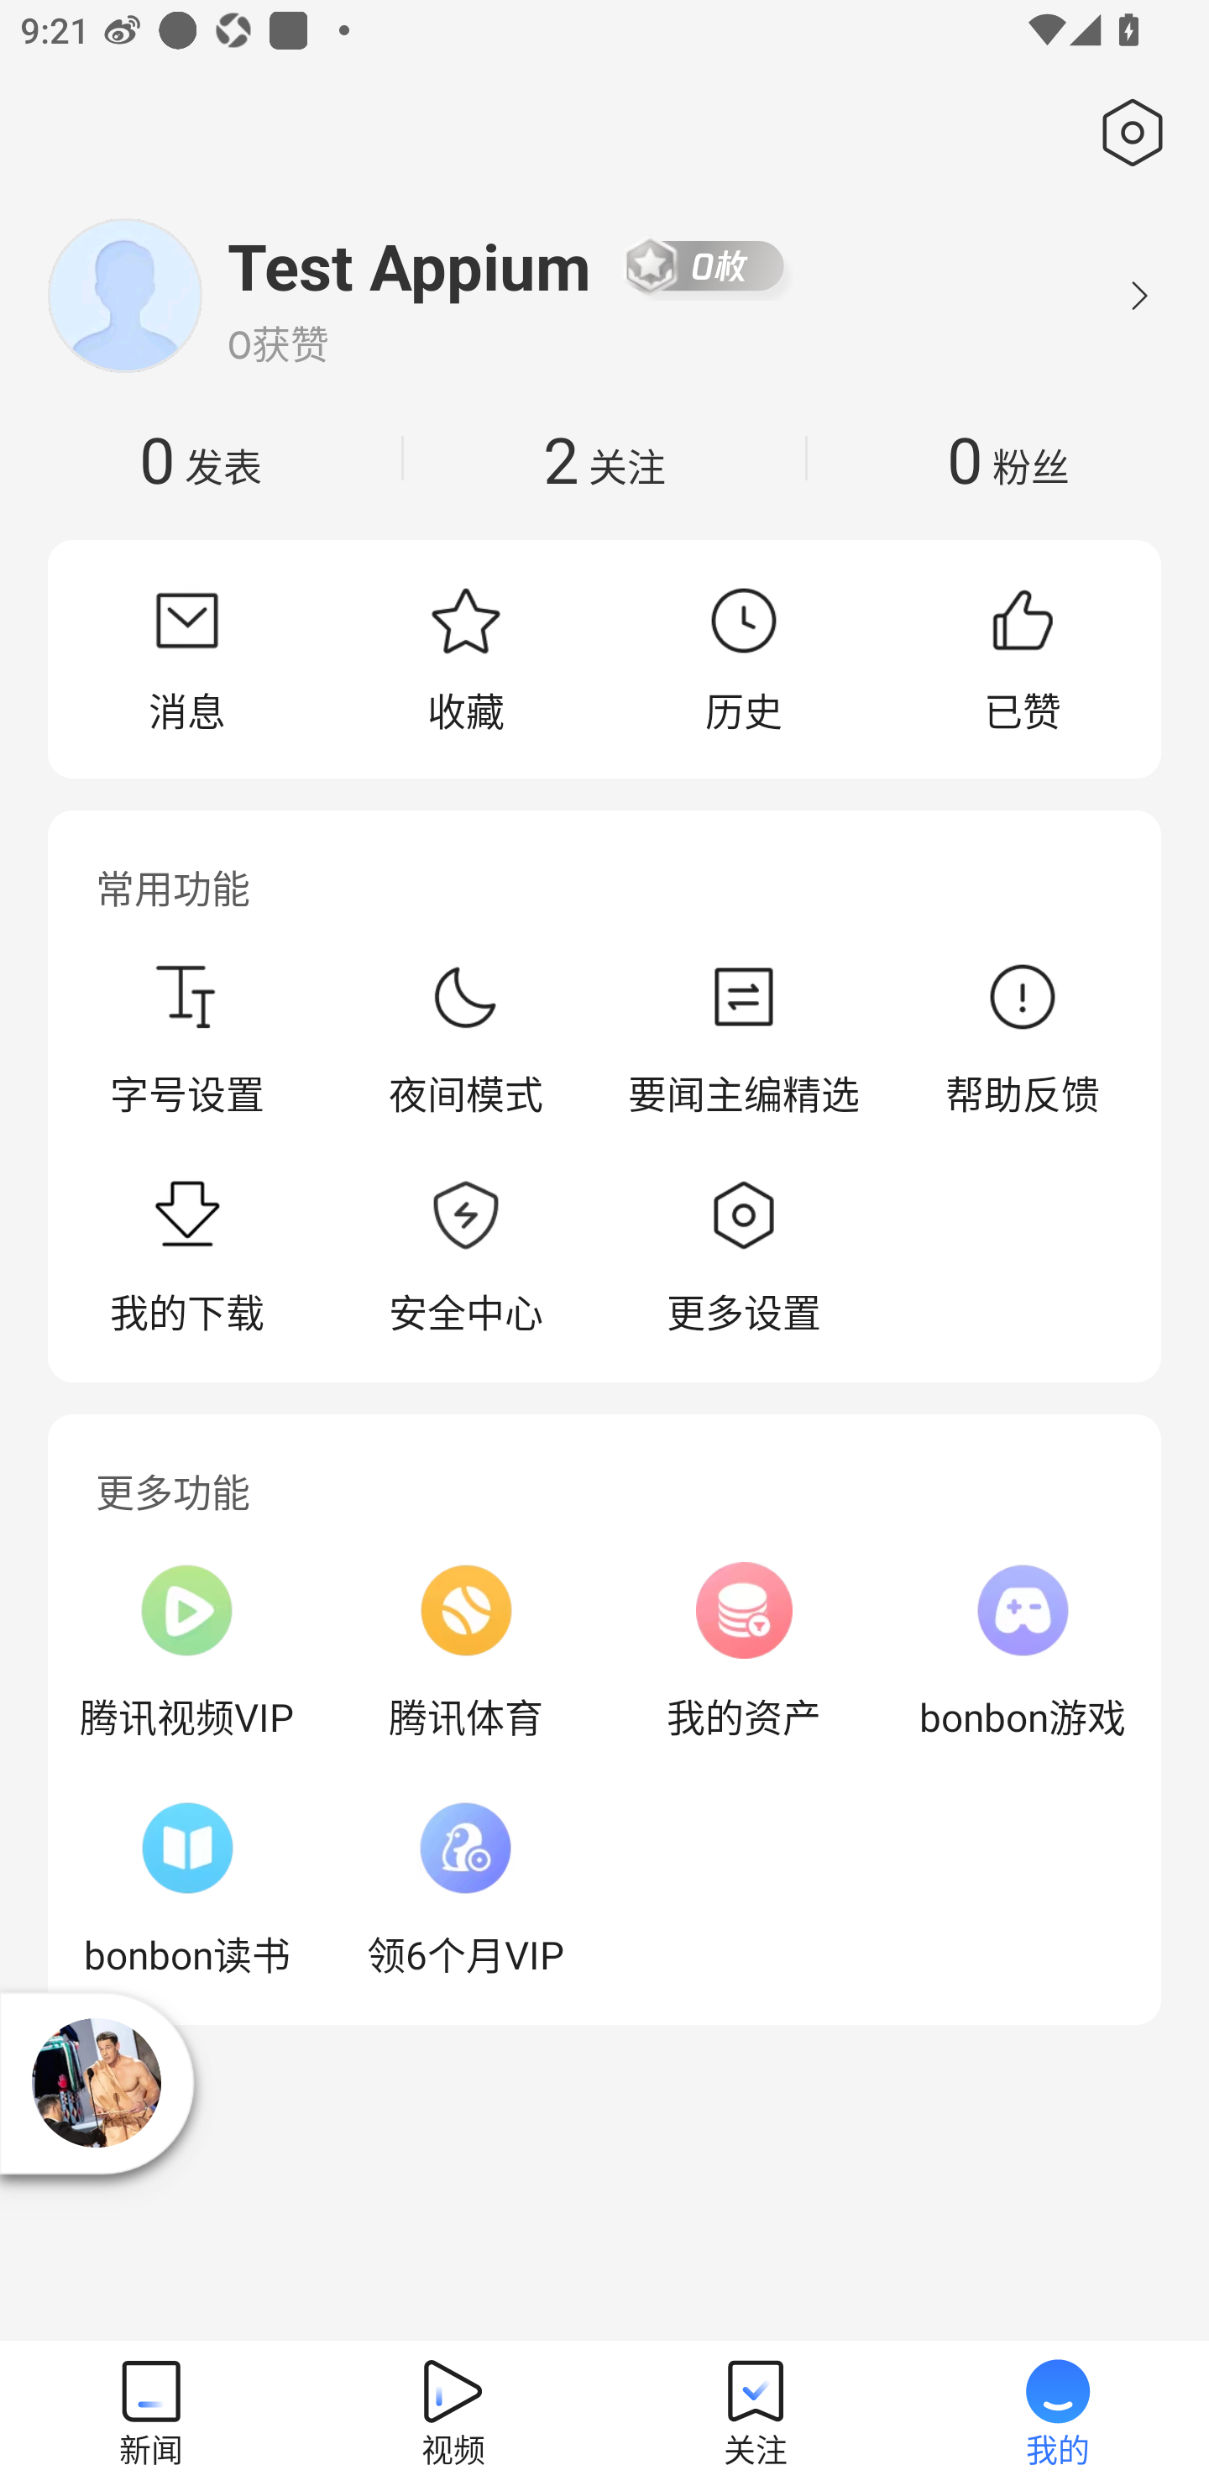 Image resolution: width=1209 pixels, height=2486 pixels. I want to click on 设置，可点击, so click(1127, 133).